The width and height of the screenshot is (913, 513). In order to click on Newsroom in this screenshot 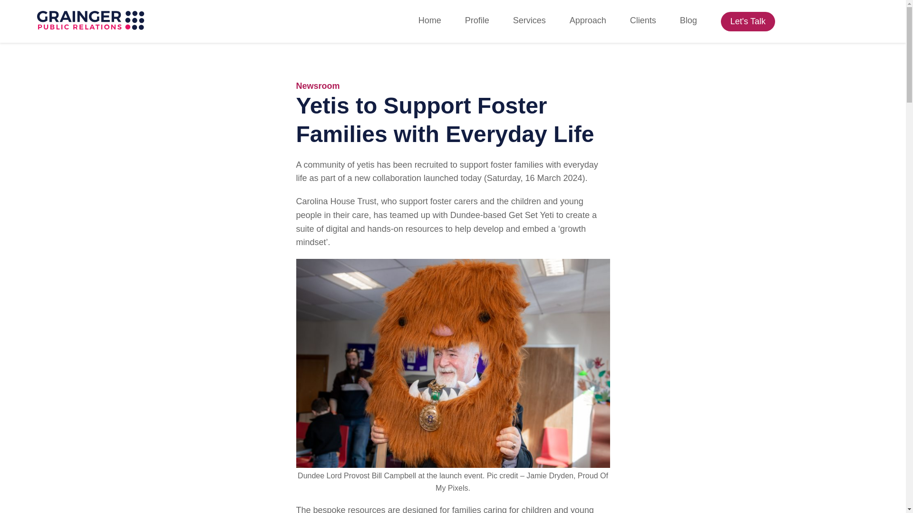, I will do `click(318, 85)`.